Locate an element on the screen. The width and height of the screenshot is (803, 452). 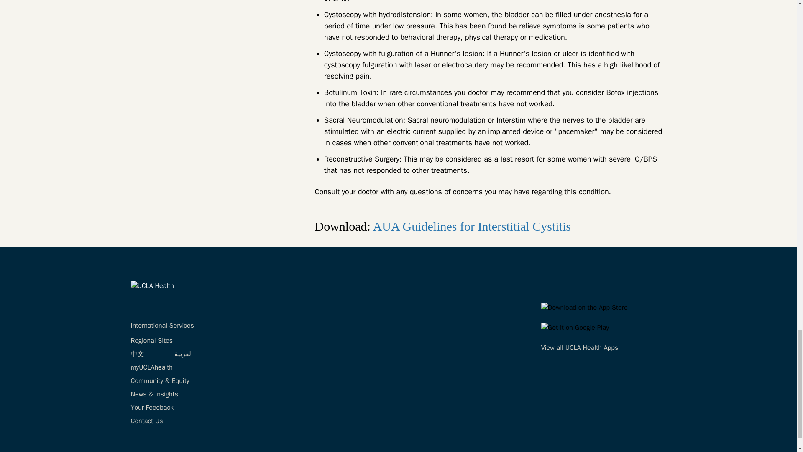
myUCLAhealth Login. is located at coordinates (151, 367).